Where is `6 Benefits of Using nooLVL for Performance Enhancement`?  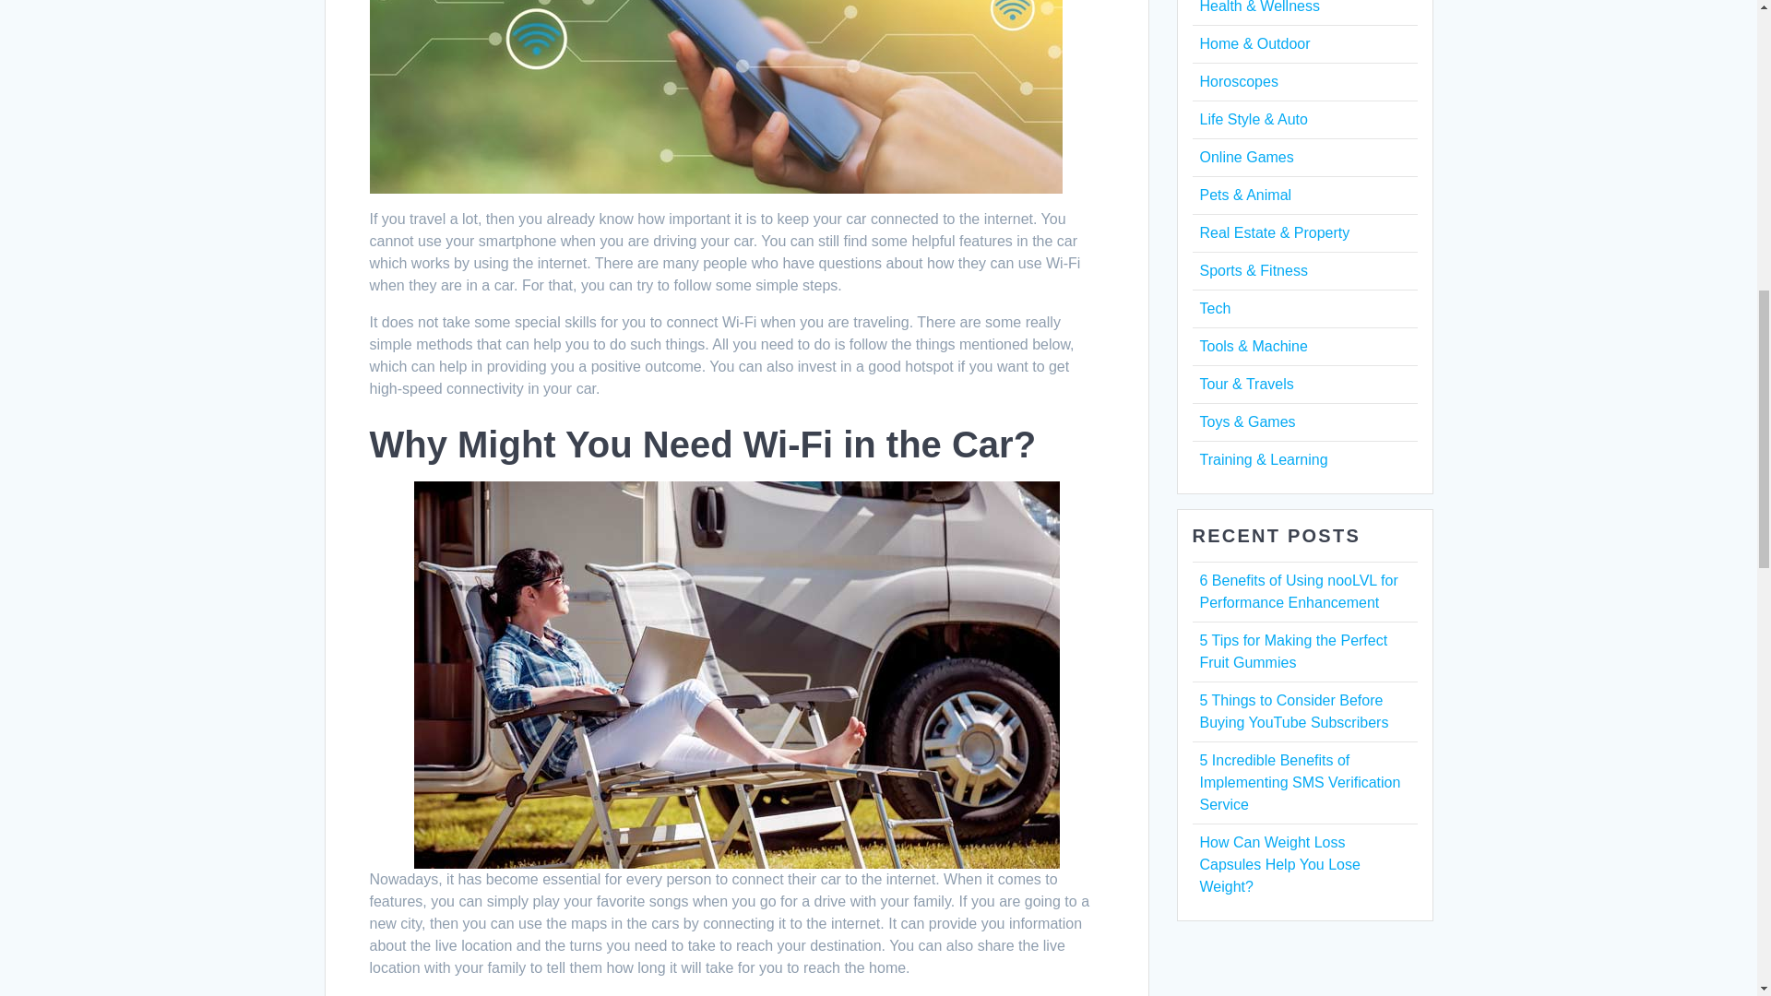 6 Benefits of Using nooLVL for Performance Enhancement is located at coordinates (1297, 592).